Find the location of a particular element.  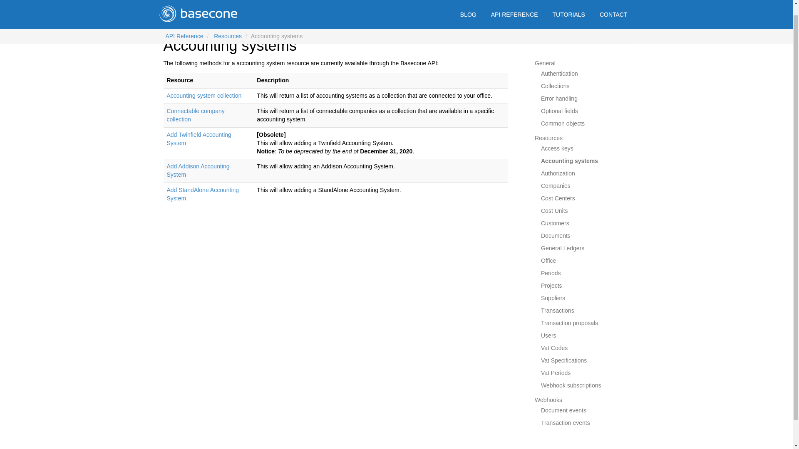

Optional fields is located at coordinates (559, 111).